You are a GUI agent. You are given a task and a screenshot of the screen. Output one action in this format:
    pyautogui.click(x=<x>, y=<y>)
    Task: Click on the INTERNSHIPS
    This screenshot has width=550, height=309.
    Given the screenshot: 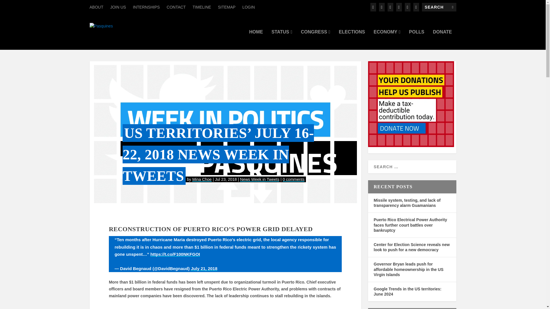 What is the action you would take?
    pyautogui.click(x=146, y=7)
    